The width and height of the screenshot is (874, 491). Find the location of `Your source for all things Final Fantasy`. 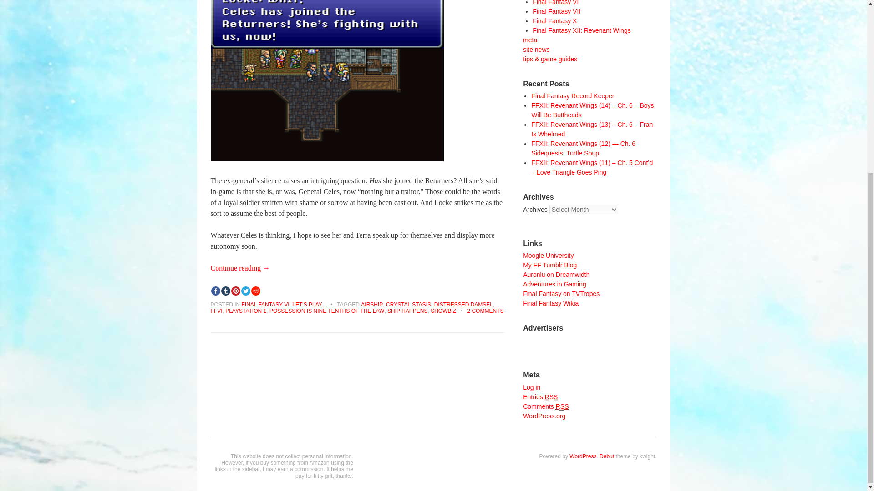

Your source for all things Final Fantasy is located at coordinates (551, 303).